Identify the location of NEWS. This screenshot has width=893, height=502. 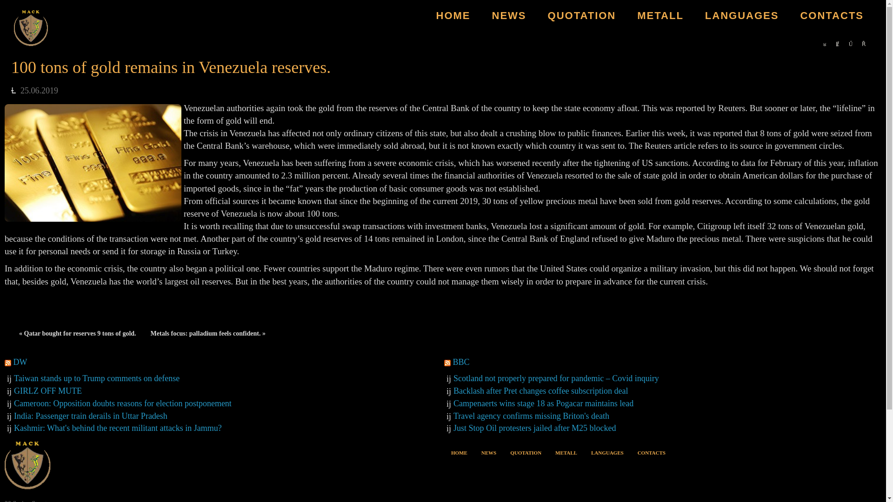
(509, 16).